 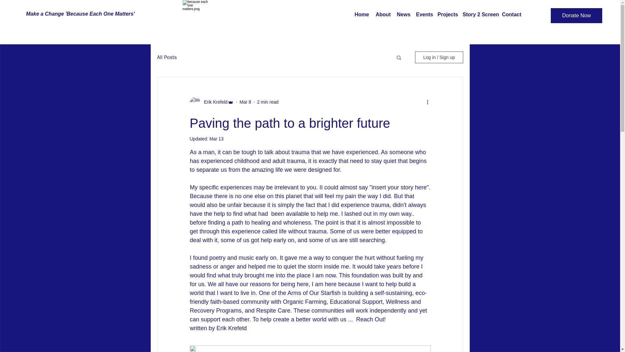 What do you see at coordinates (216, 139) in the screenshot?
I see `Mar 13` at bounding box center [216, 139].